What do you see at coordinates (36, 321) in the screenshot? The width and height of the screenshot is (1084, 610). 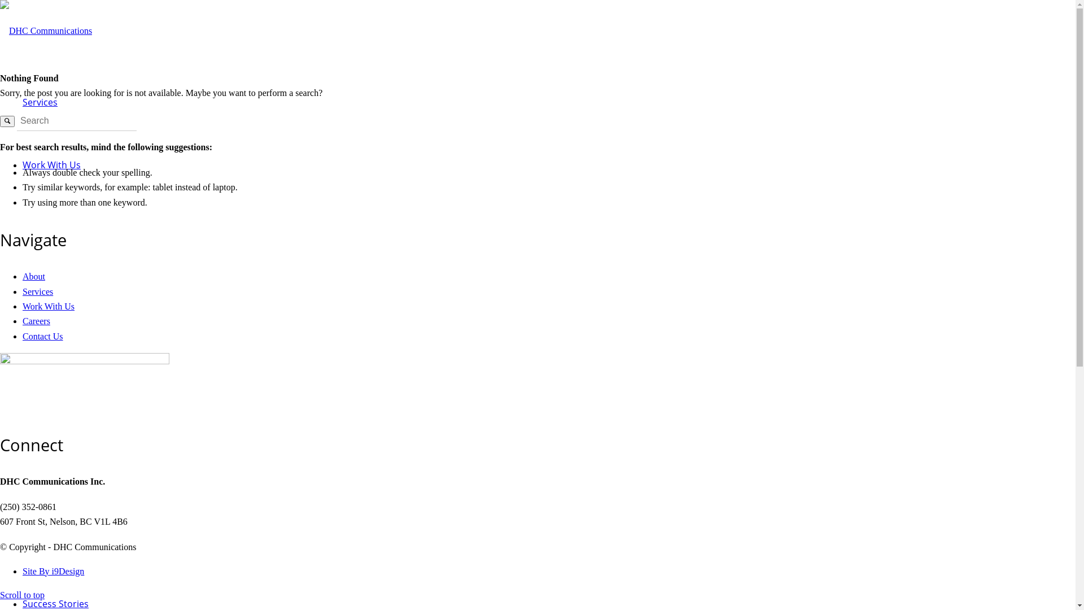 I see `Careers` at bounding box center [36, 321].